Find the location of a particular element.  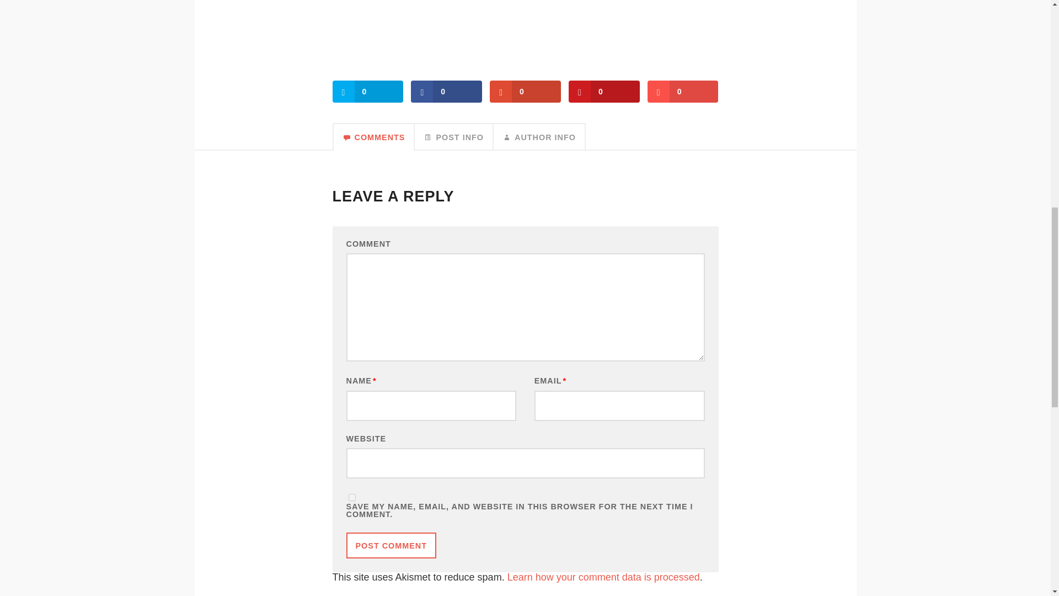

0 is located at coordinates (604, 91).